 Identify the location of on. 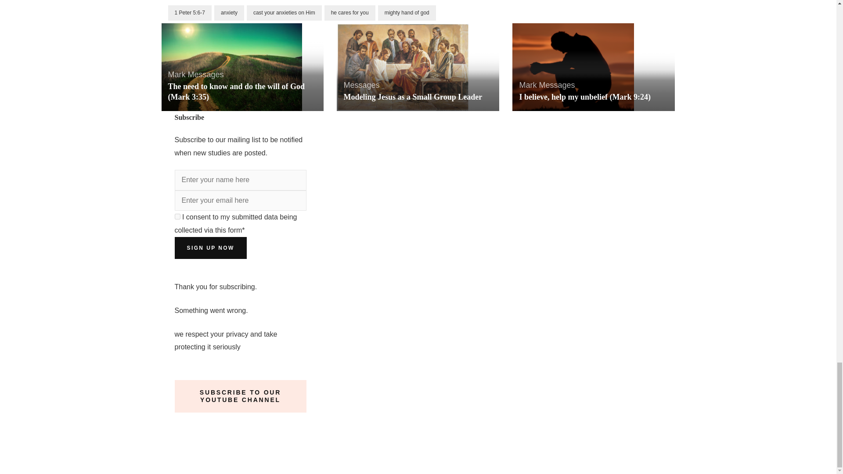
(177, 217).